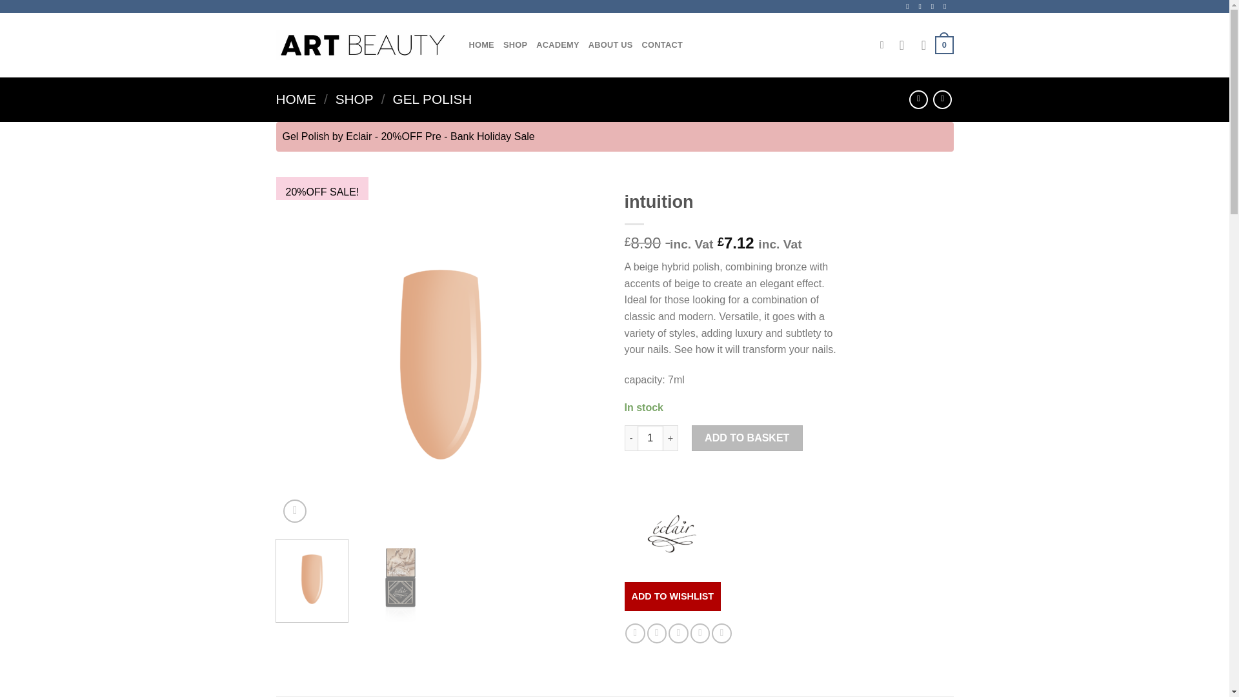  Describe the element at coordinates (672, 596) in the screenshot. I see `ADD TO WISHLIST` at that location.